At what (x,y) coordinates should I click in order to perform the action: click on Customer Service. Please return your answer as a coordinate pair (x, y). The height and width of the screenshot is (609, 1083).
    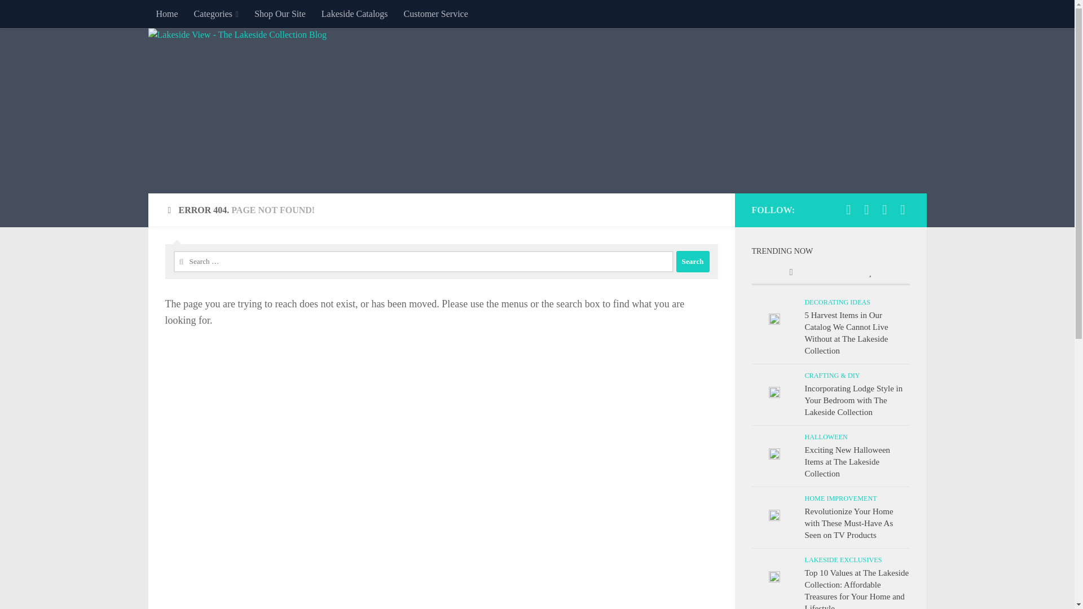
    Looking at the image, I should click on (436, 14).